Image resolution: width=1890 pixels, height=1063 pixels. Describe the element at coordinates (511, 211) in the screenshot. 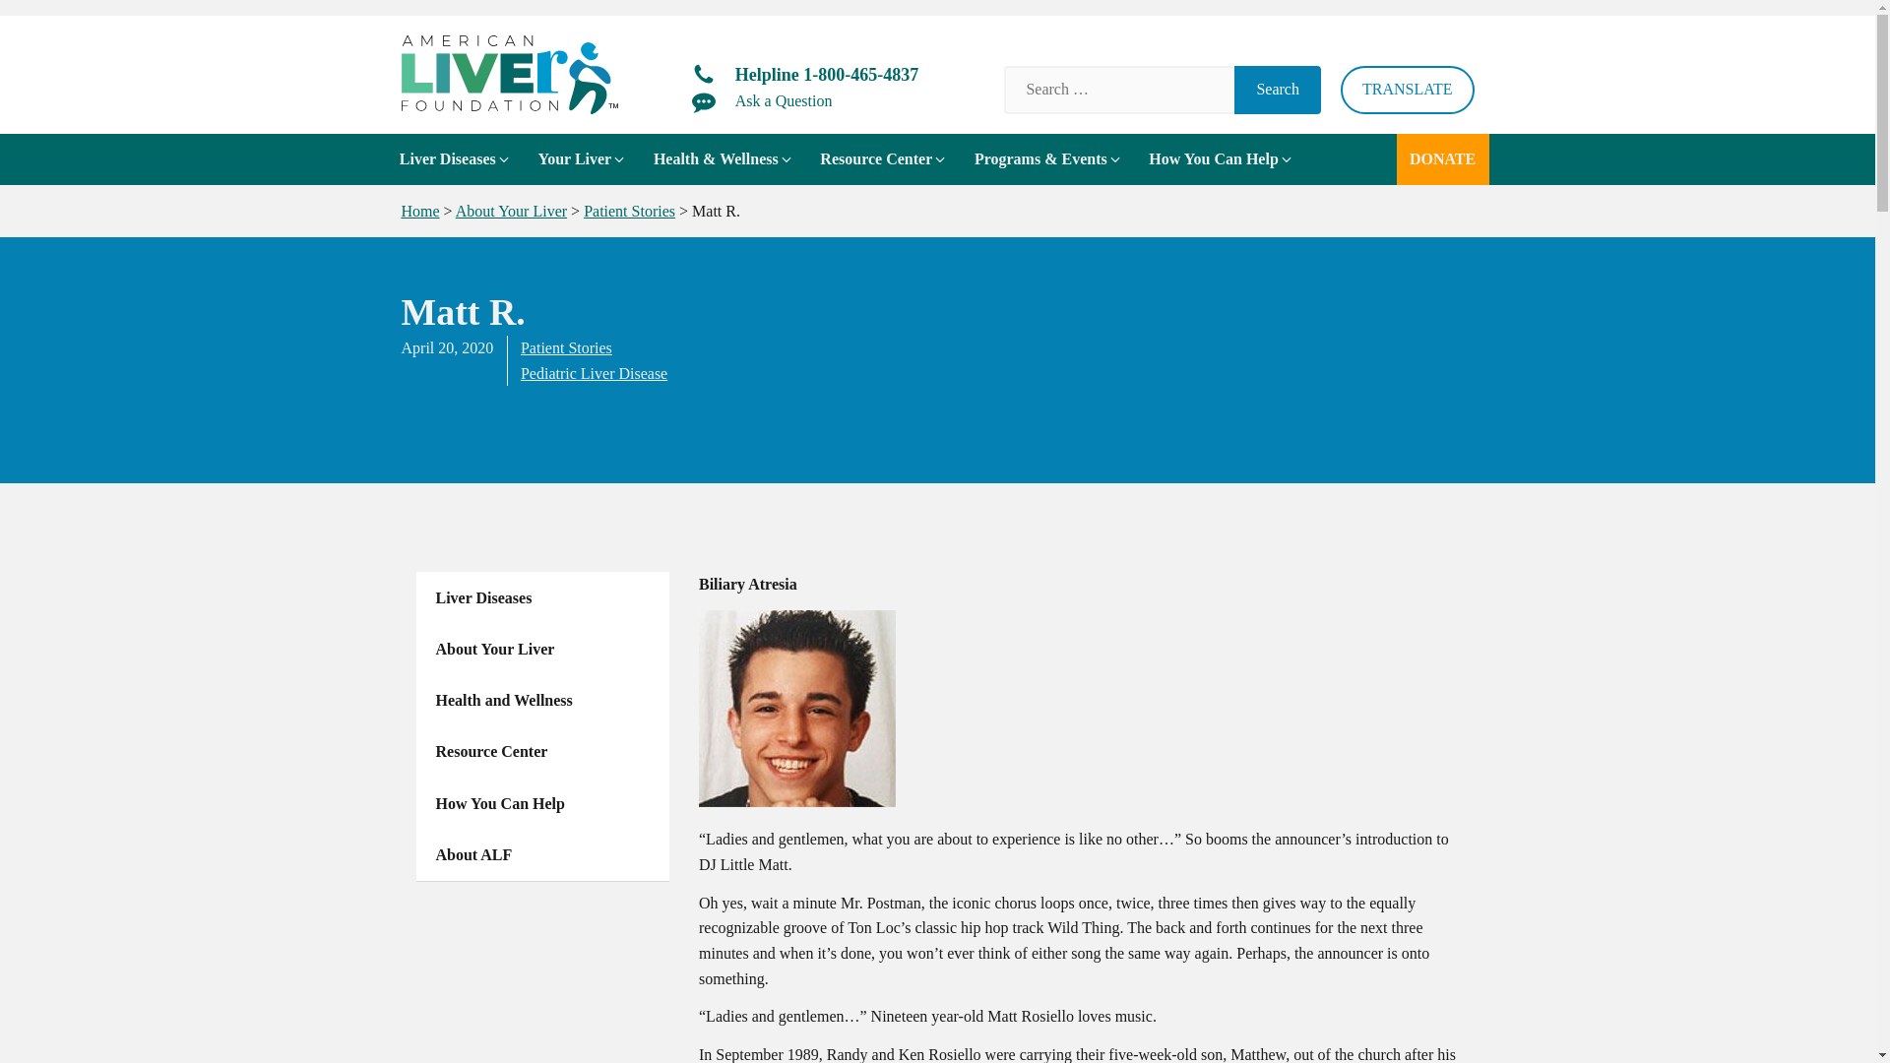

I see `Go to About Your Liver.` at that location.